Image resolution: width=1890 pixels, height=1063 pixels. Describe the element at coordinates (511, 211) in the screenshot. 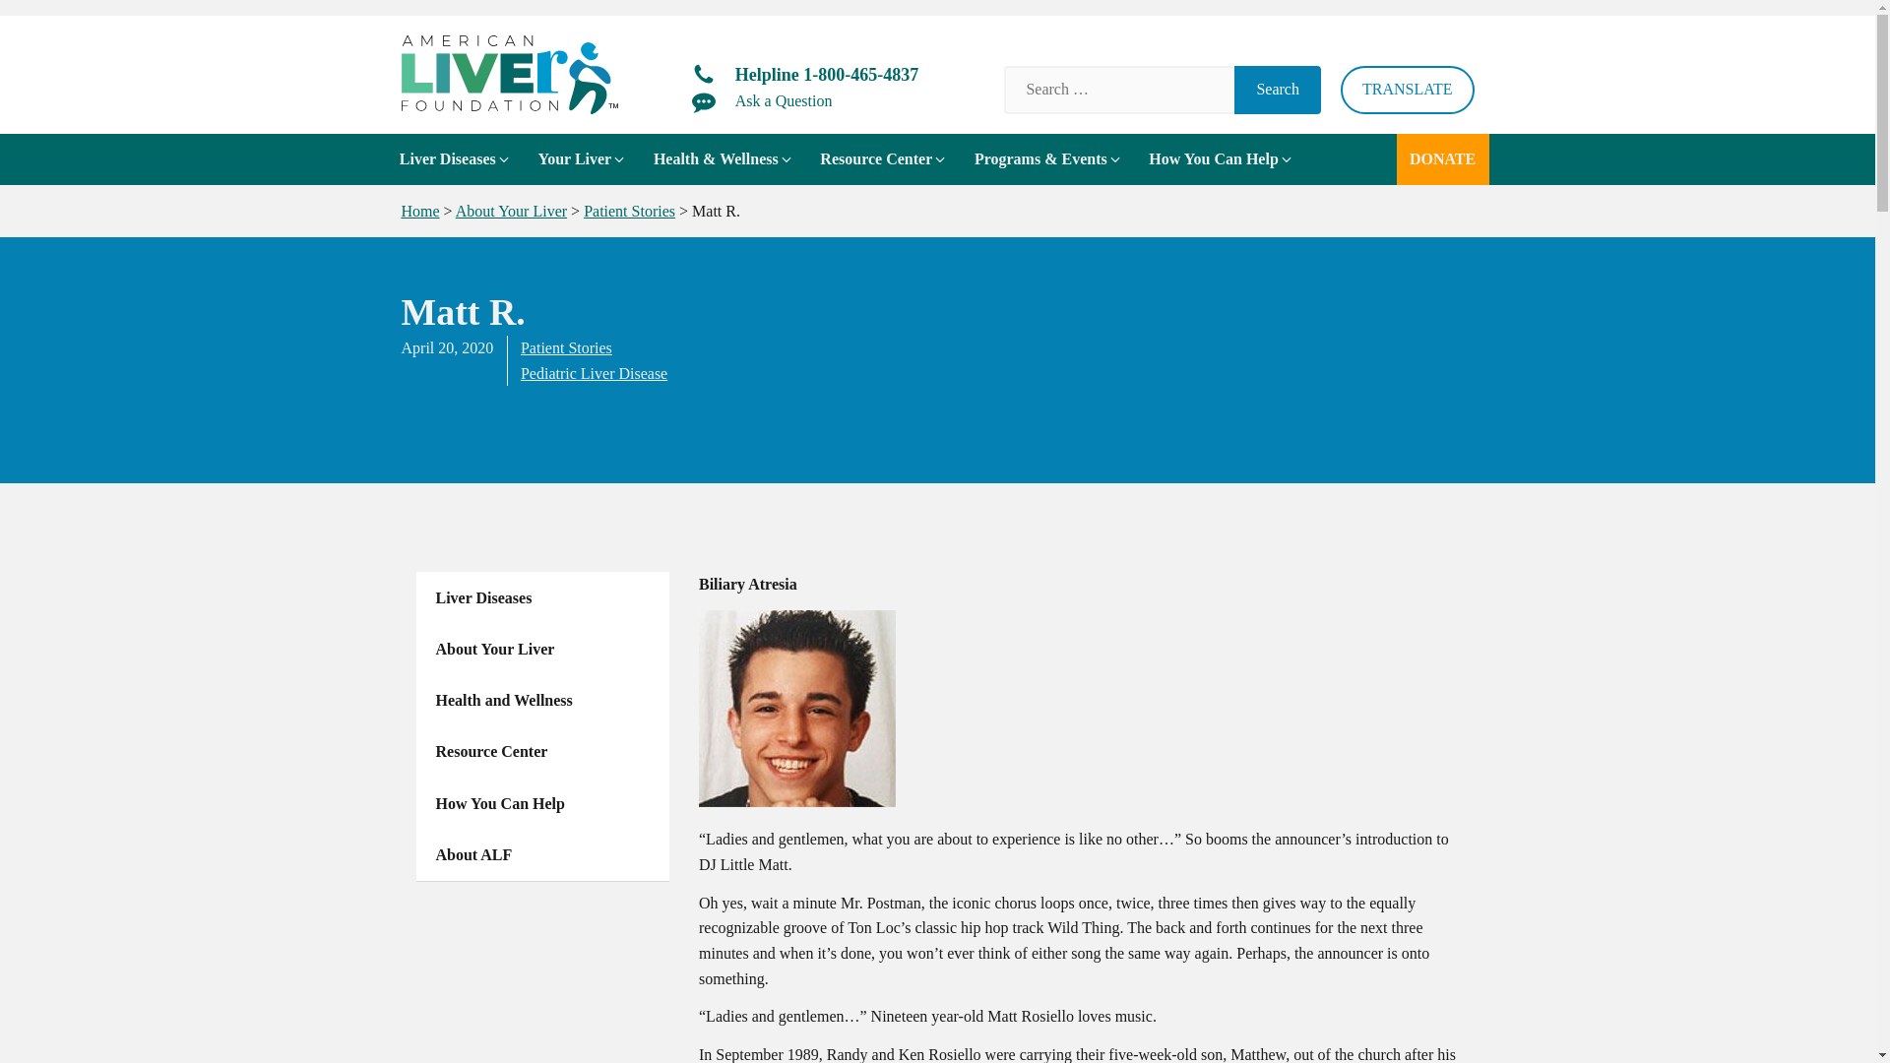

I see `Go to About Your Liver.` at that location.